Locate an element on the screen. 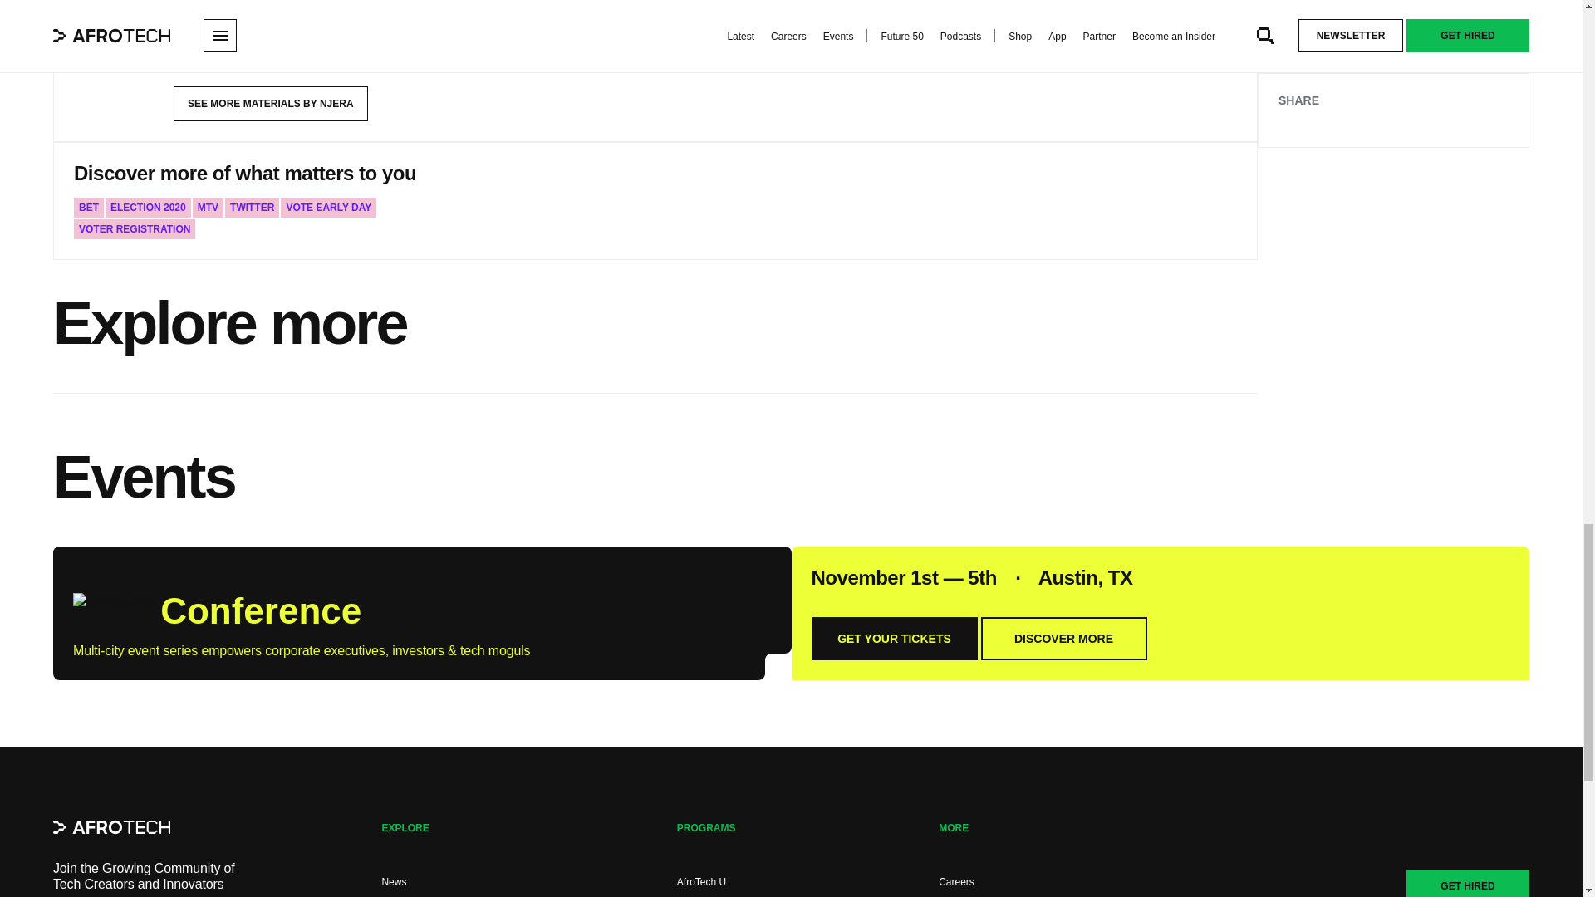 This screenshot has height=897, width=1595. TWITTER is located at coordinates (252, 208).